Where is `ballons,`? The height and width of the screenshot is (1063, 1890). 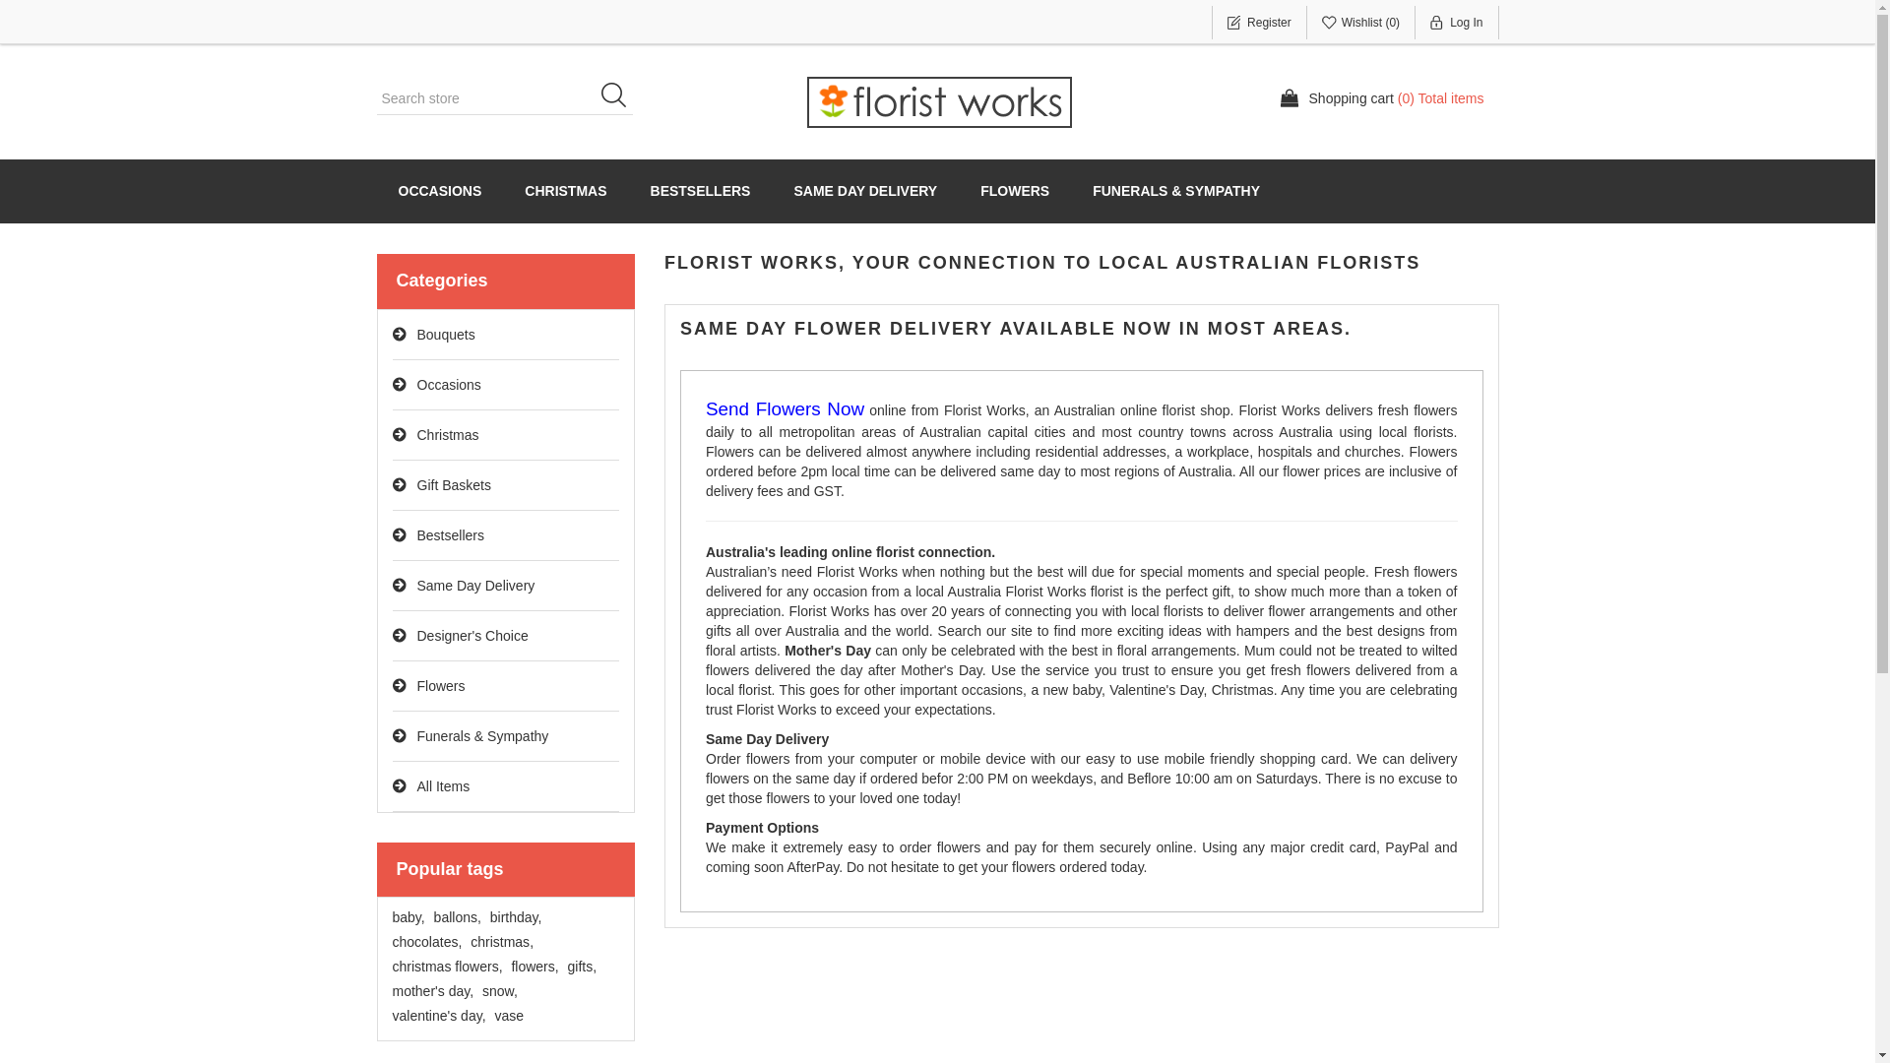 ballons, is located at coordinates (458, 917).